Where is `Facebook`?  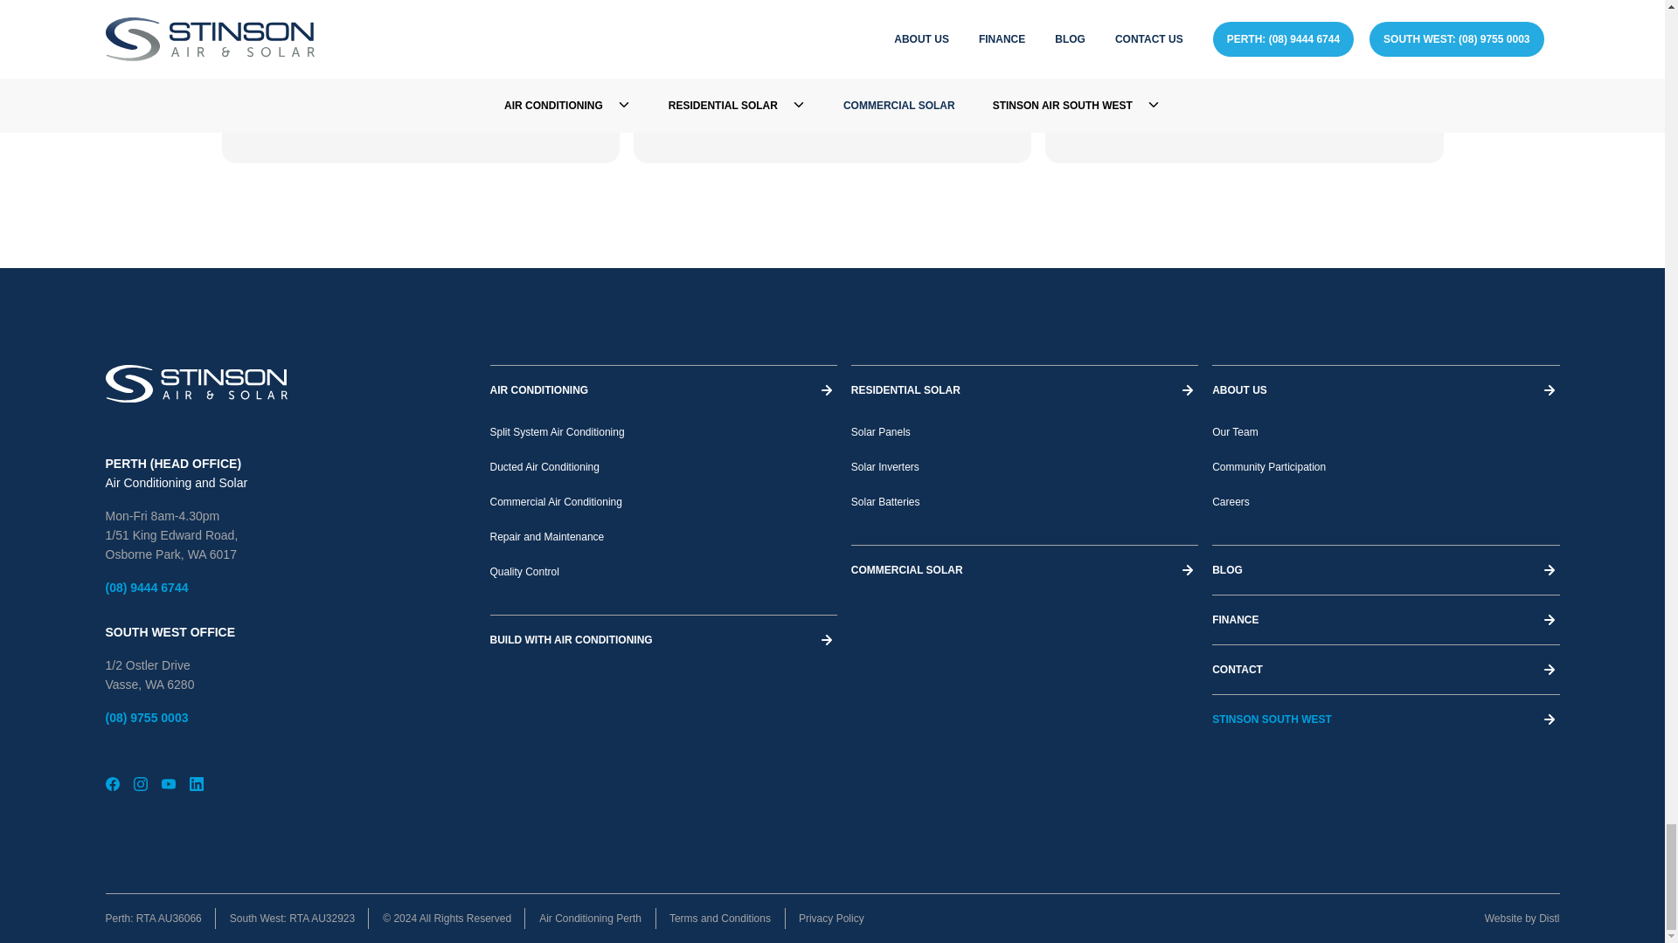
Facebook is located at coordinates (112, 784).